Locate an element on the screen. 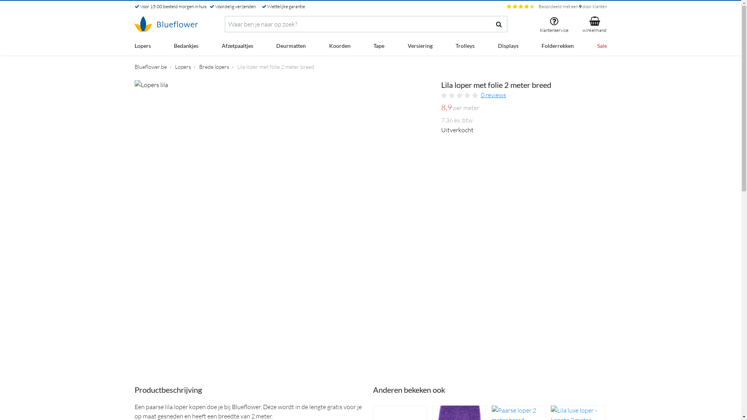 Image resolution: width=747 pixels, height=420 pixels. Bedankjes is located at coordinates (186, 47).